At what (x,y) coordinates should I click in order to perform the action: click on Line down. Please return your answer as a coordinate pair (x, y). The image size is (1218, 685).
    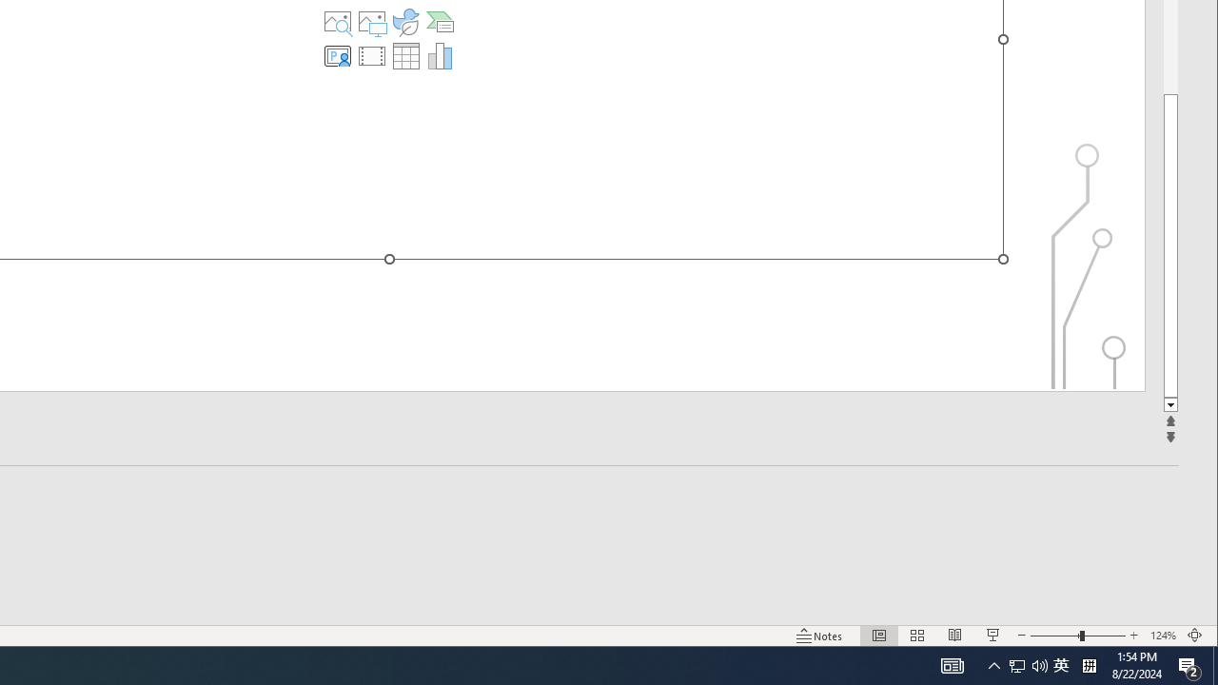
    Looking at the image, I should click on (1170, 405).